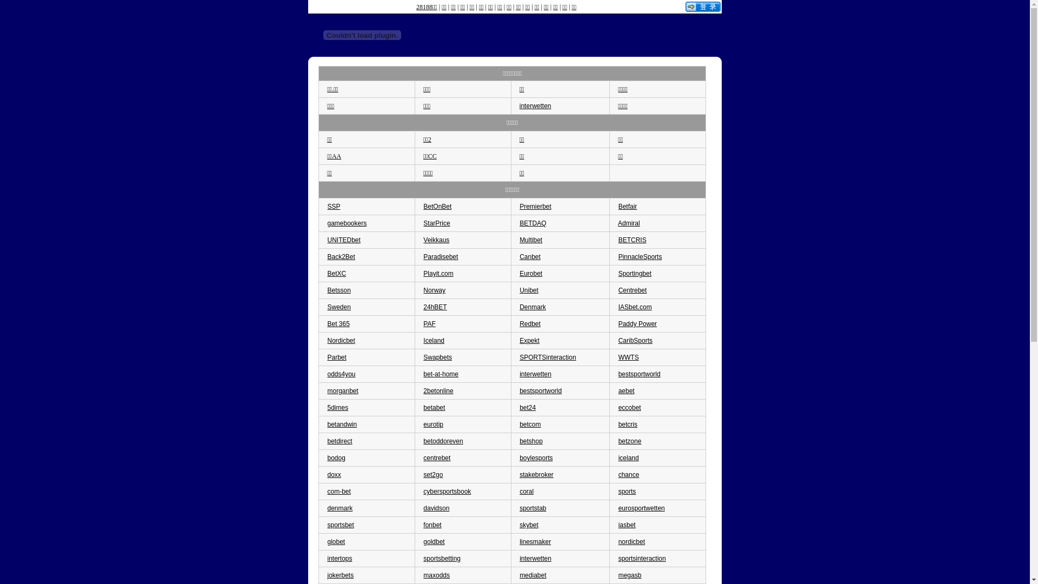 The height and width of the screenshot is (584, 1038). Describe the element at coordinates (536, 458) in the screenshot. I see `boylesports` at that location.